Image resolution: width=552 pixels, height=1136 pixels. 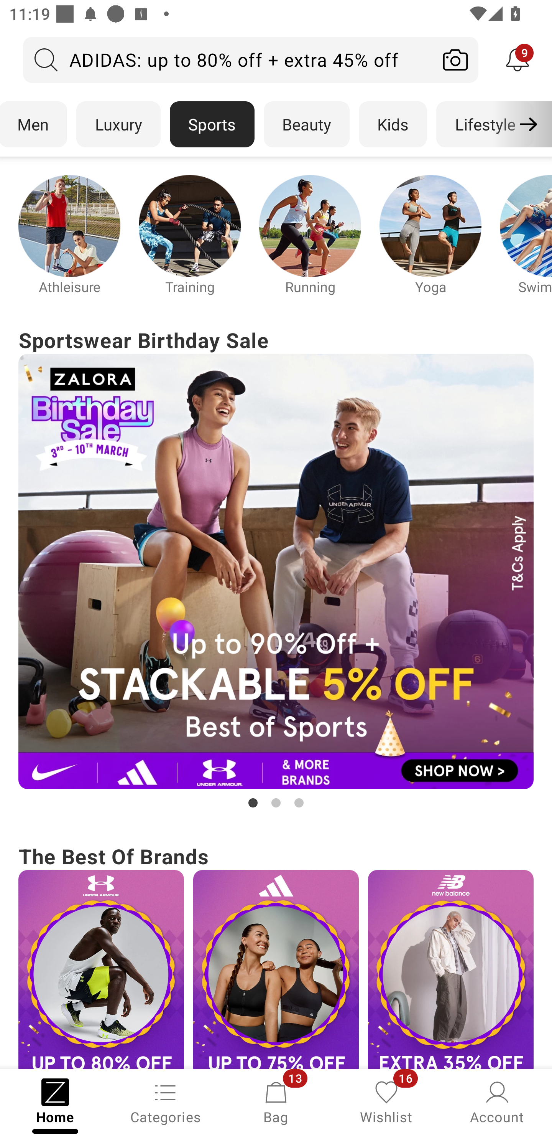 I want to click on Campaign banner, so click(x=451, y=969).